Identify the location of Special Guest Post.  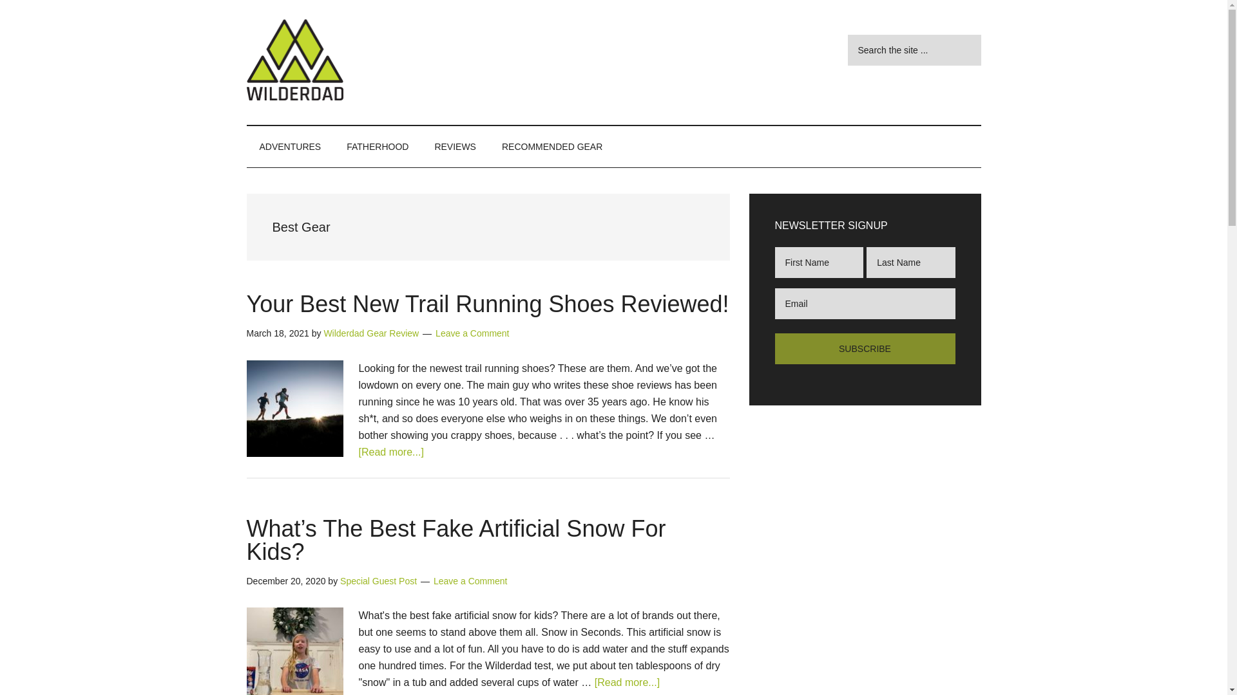
(379, 581).